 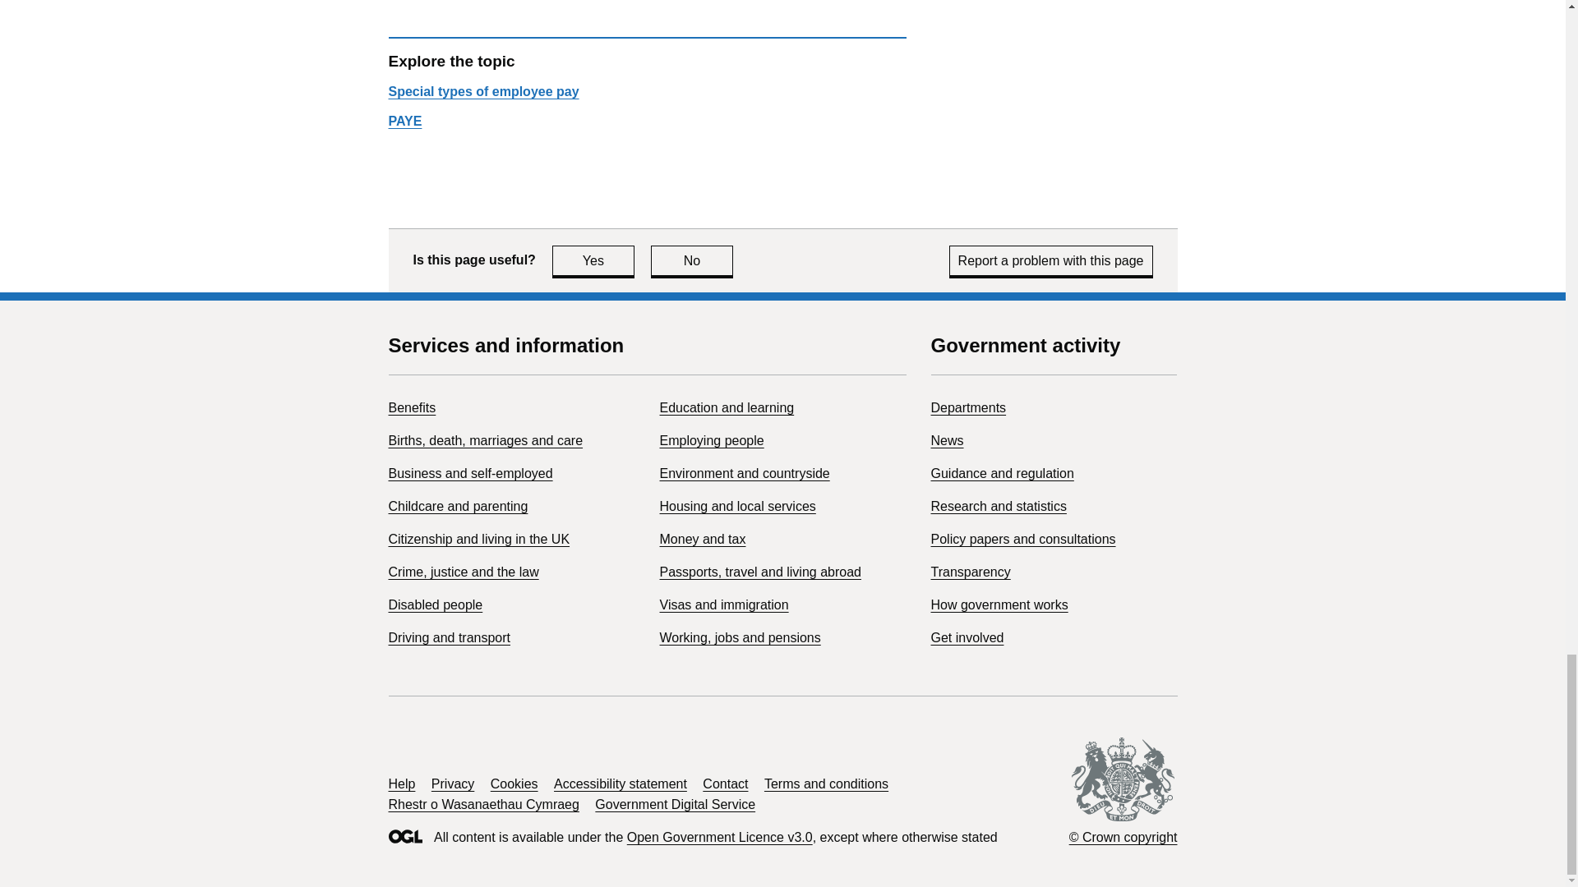 I want to click on Citizenship and living in the UK, so click(x=692, y=260).